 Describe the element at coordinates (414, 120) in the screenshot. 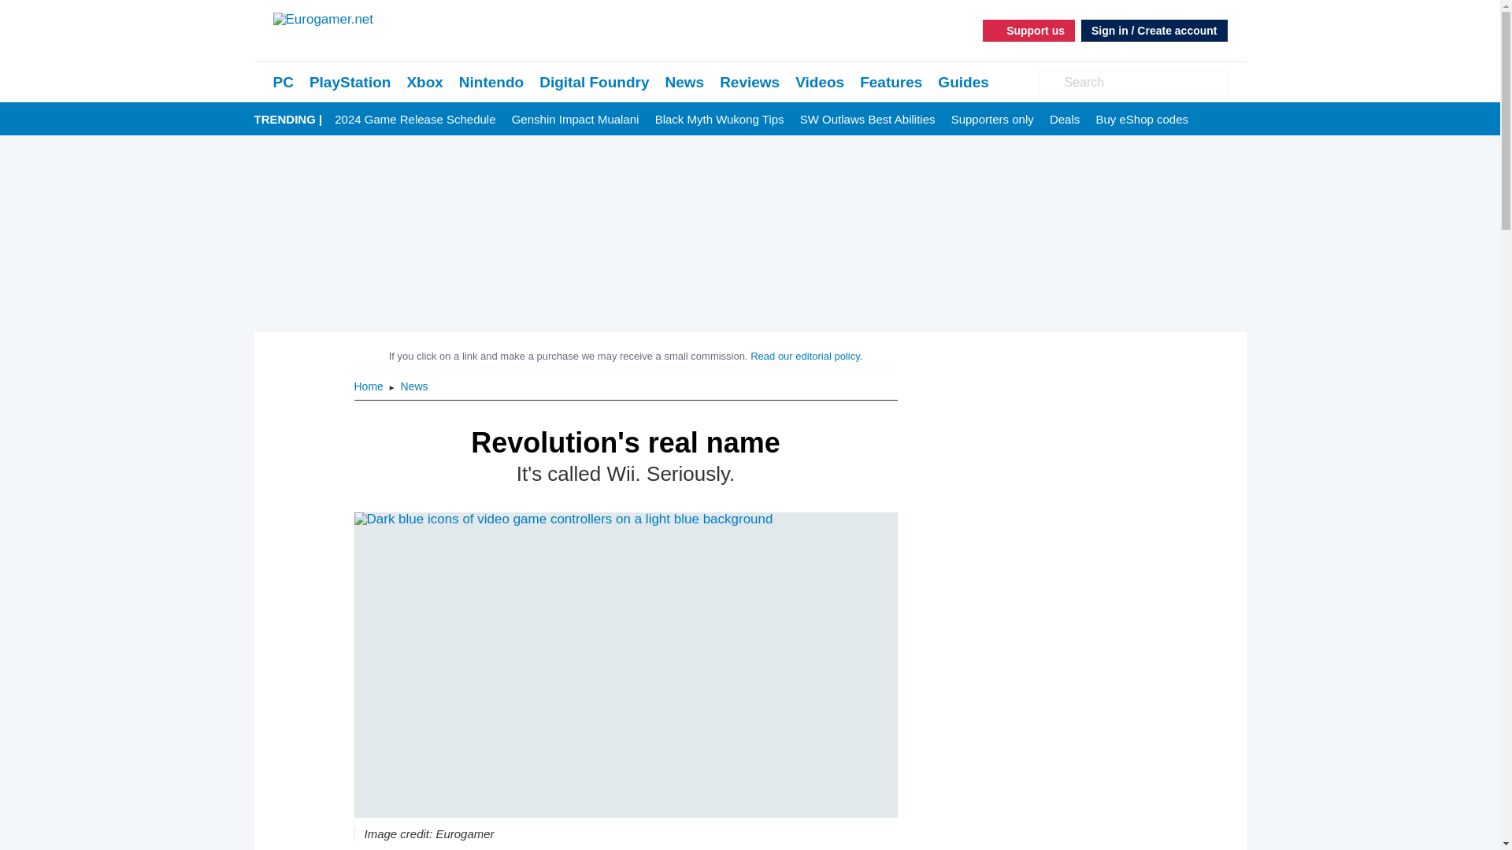

I see `2024 Game Release Schedule` at that location.